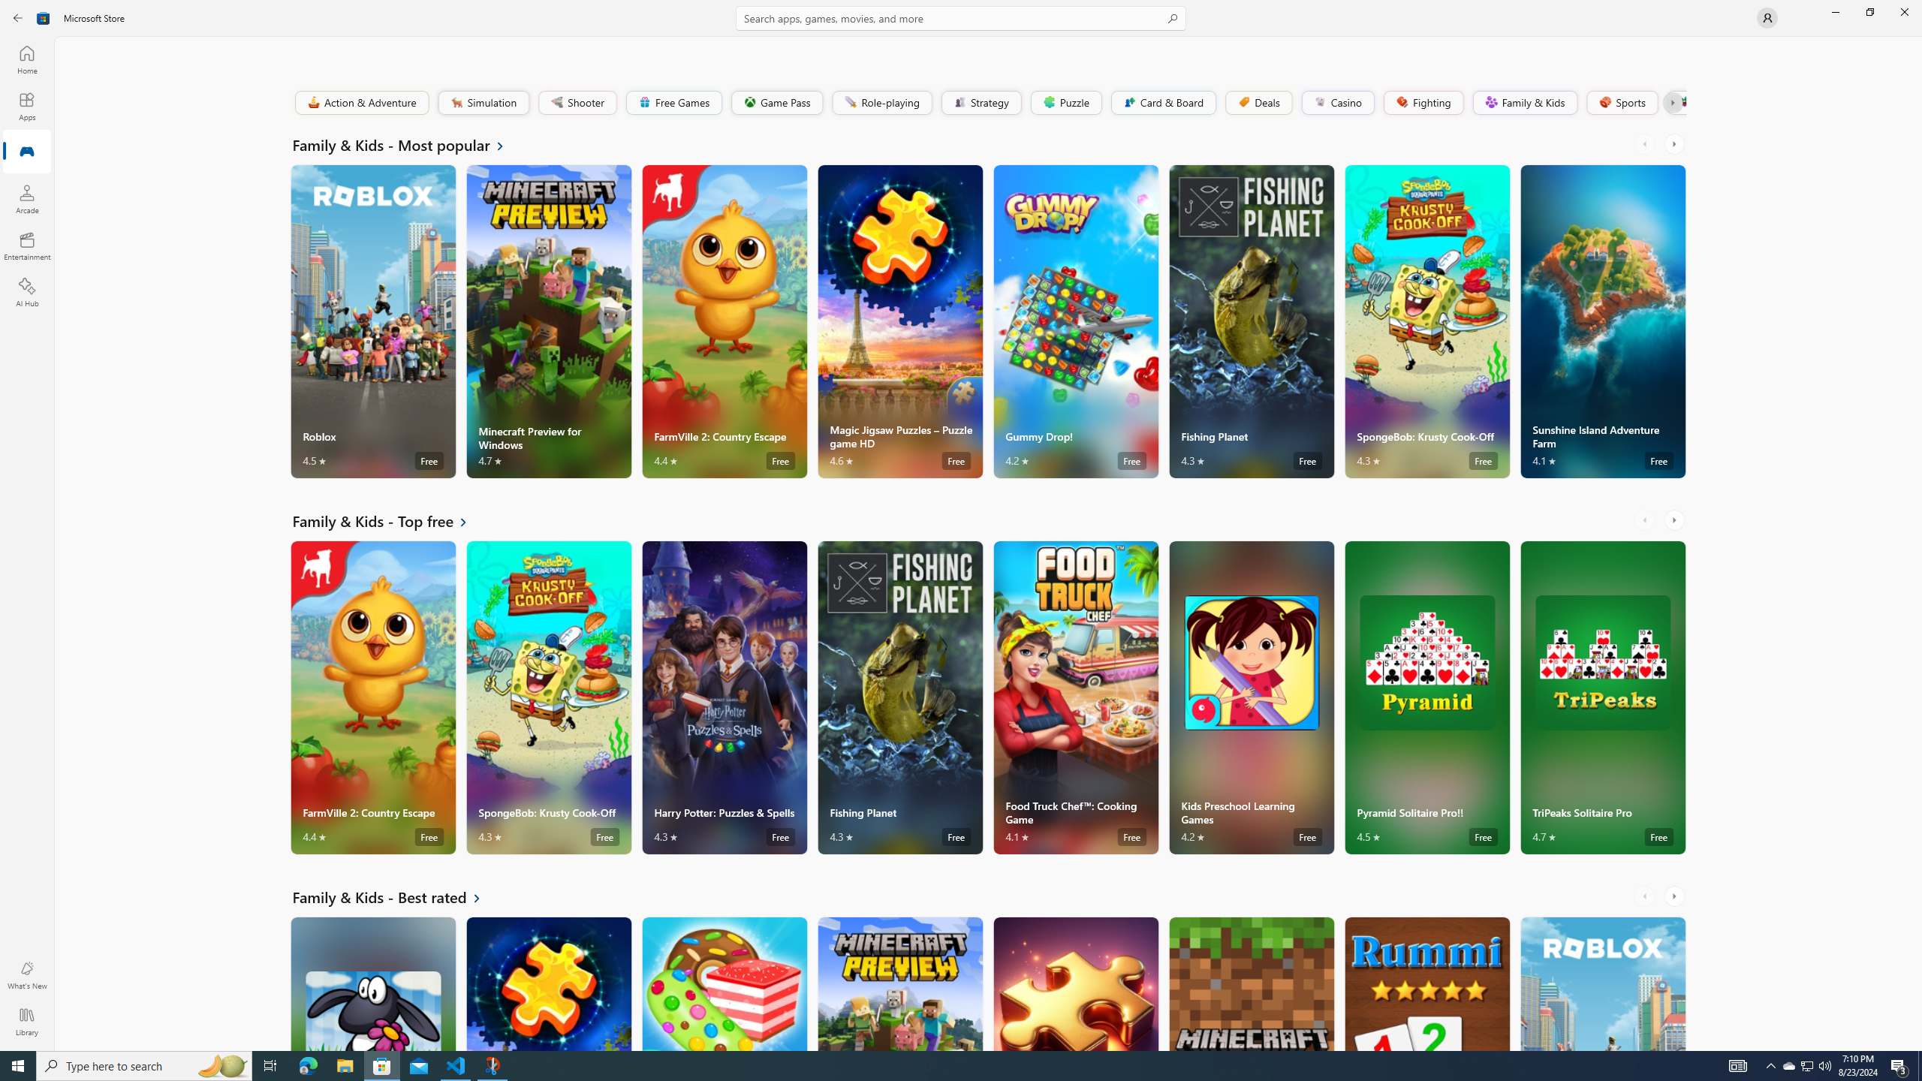 This screenshot has width=1922, height=1081. Describe the element at coordinates (1338, 102) in the screenshot. I see `Casino` at that location.